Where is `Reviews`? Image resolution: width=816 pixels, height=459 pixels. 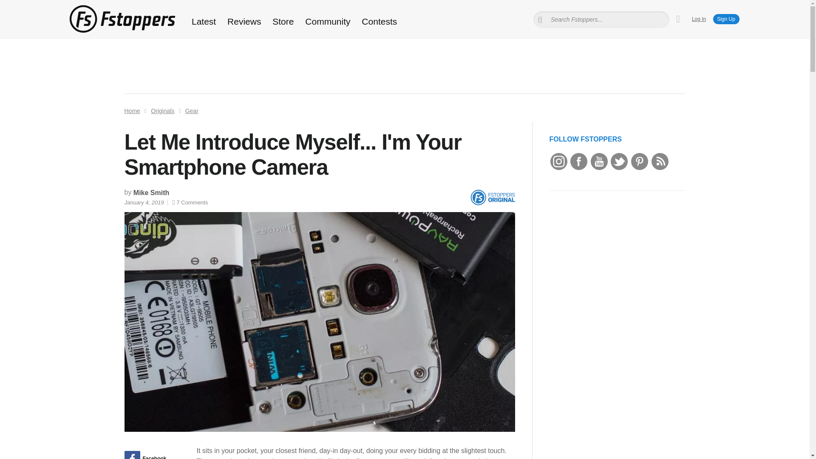
Reviews is located at coordinates (244, 21).